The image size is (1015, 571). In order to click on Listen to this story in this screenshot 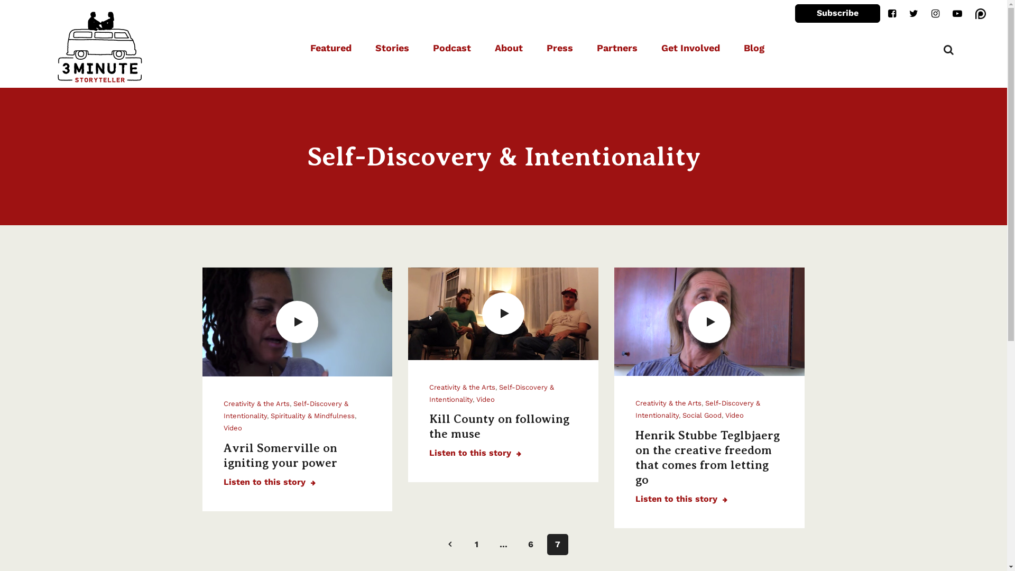, I will do `click(681, 499)`.